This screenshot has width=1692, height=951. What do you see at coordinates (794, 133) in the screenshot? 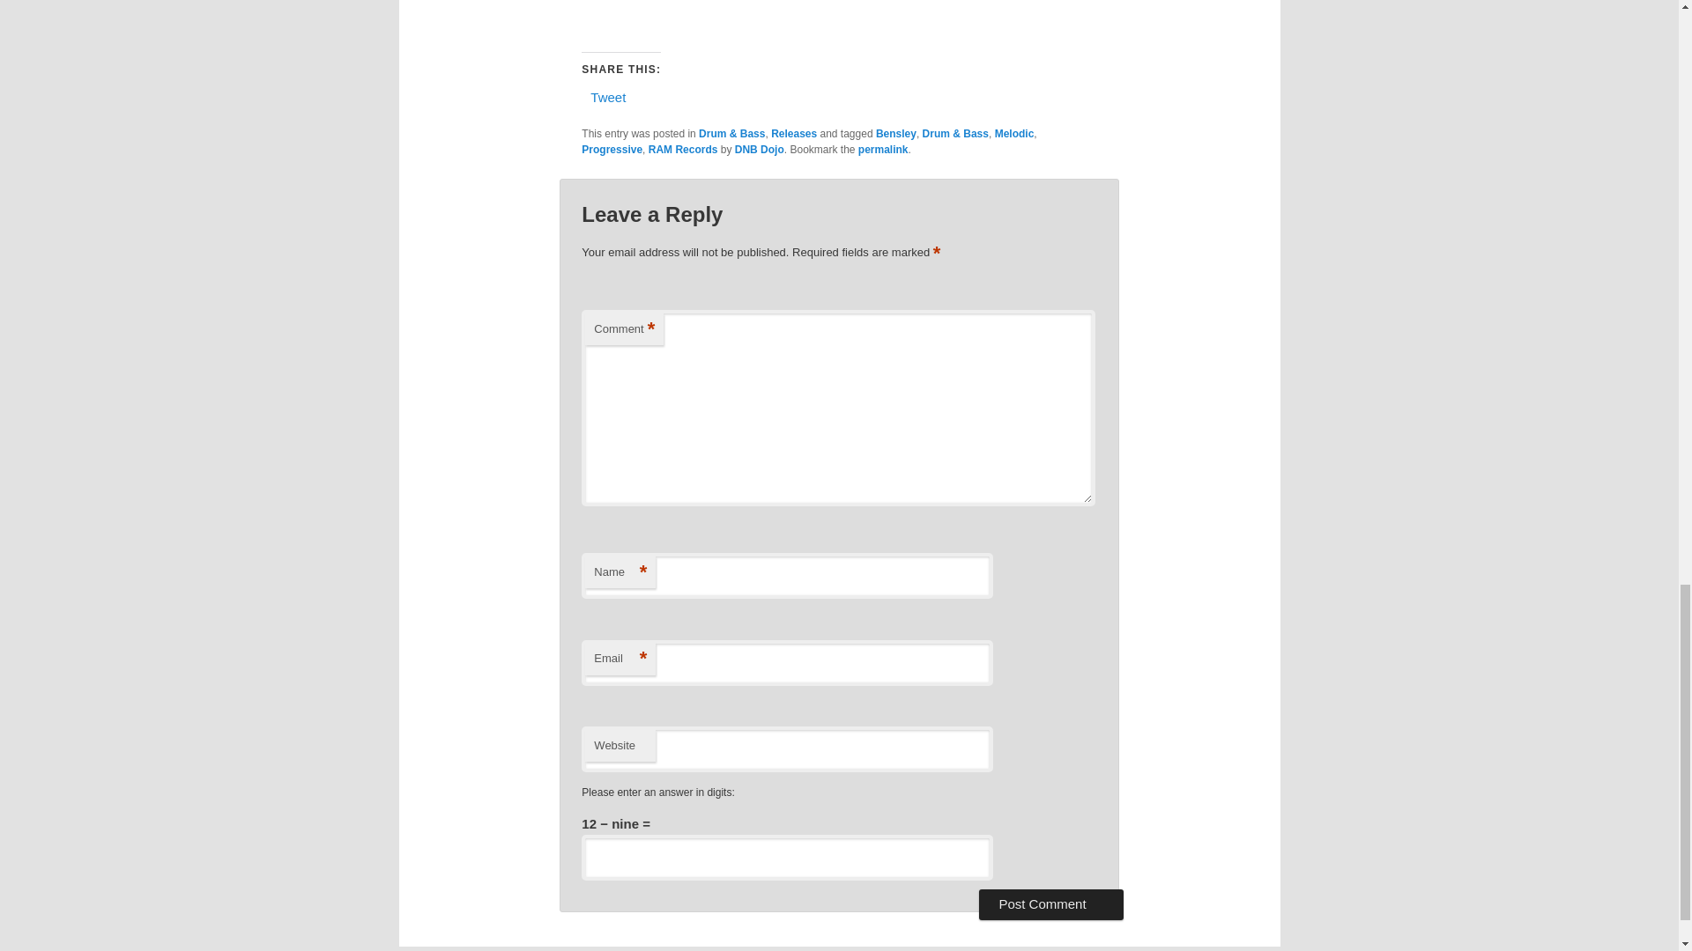
I see `Releases` at bounding box center [794, 133].